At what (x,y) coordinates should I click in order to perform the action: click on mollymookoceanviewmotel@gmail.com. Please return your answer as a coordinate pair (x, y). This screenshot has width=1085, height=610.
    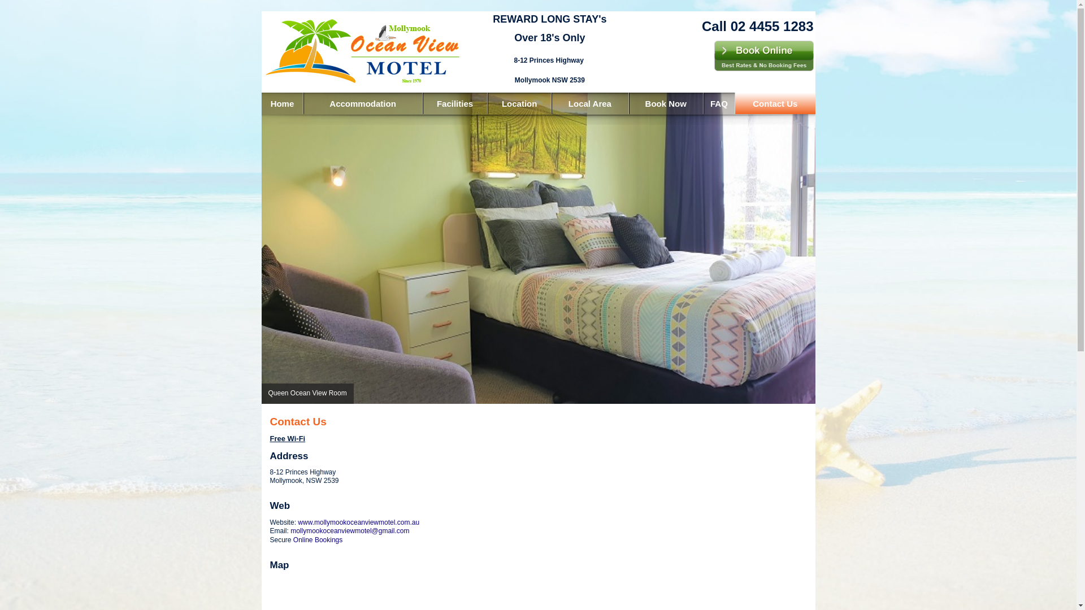
    Looking at the image, I should click on (350, 531).